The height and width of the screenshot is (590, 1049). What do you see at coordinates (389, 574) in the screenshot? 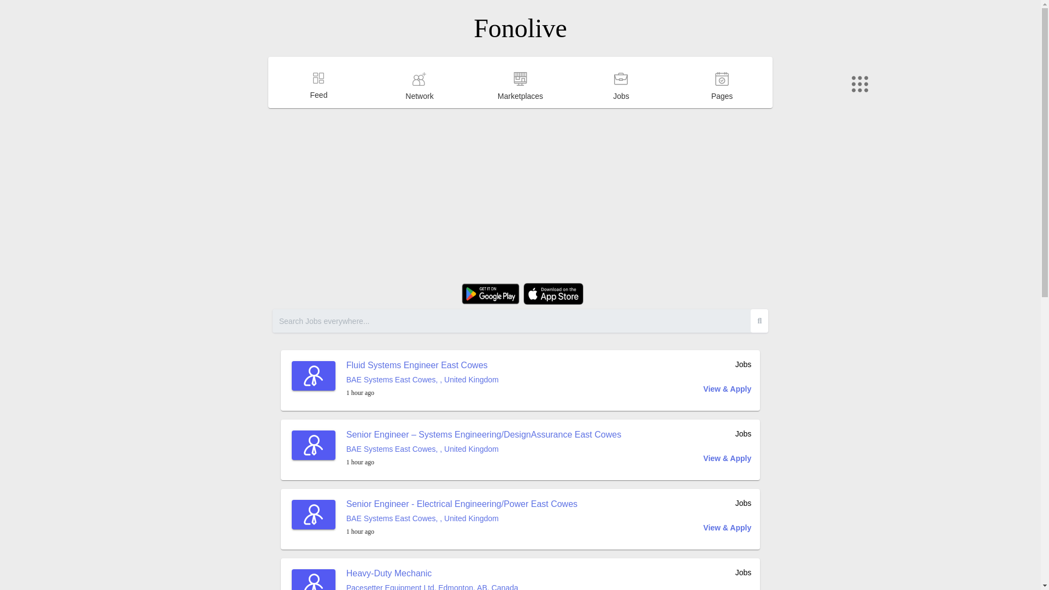
I see `Heavy-Duty Mechanic` at bounding box center [389, 574].